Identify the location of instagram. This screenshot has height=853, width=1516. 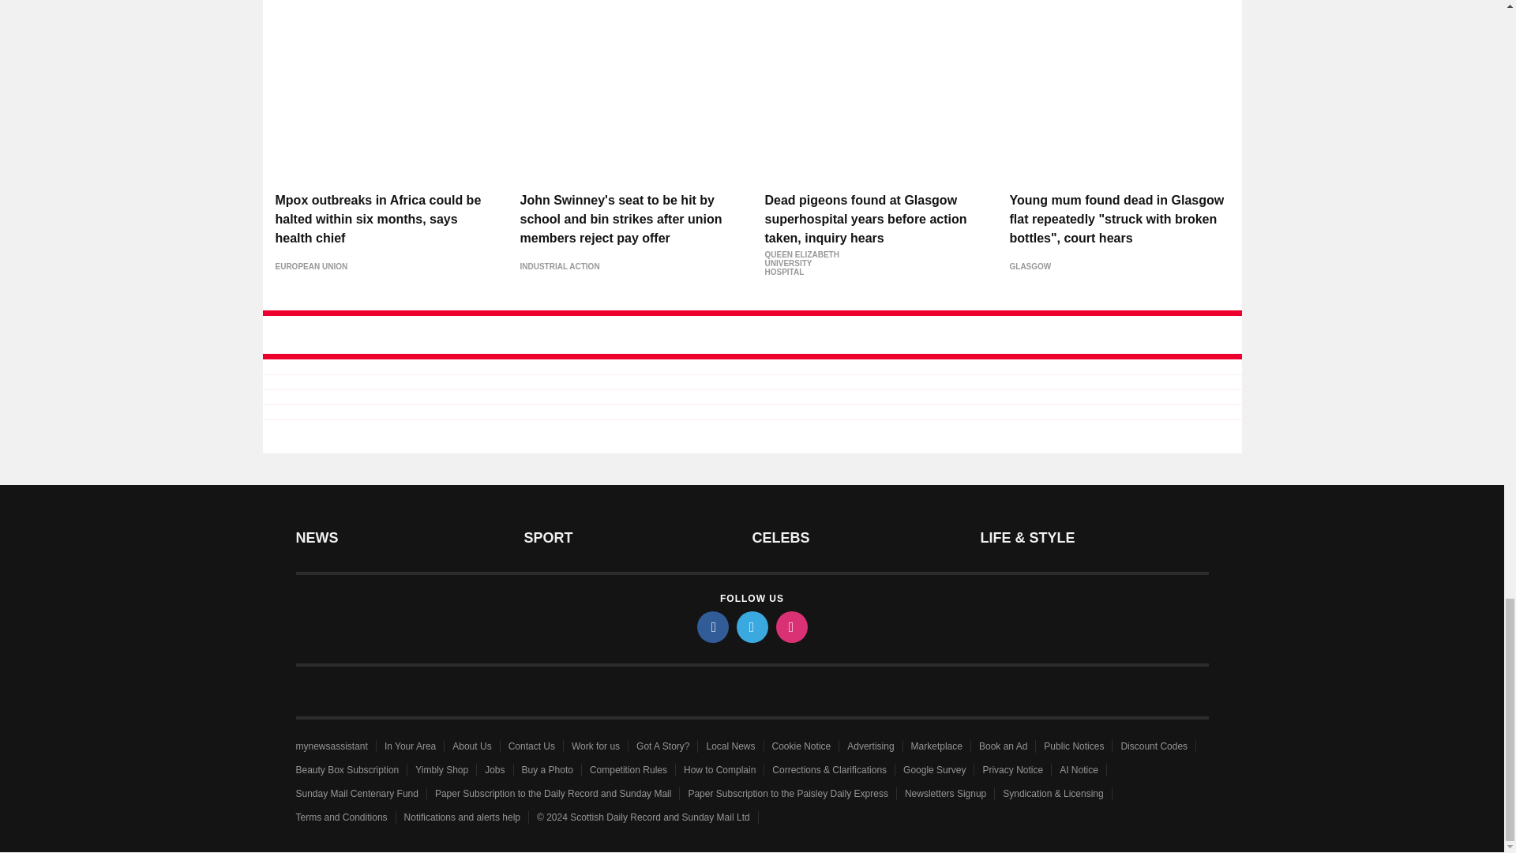
(790, 627).